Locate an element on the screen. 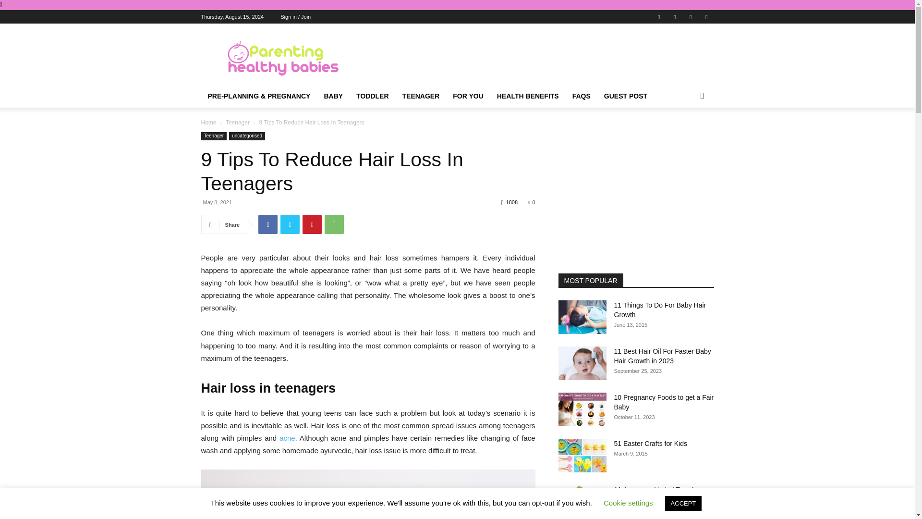 The width and height of the screenshot is (922, 519). Advertisement is located at coordinates (539, 59).